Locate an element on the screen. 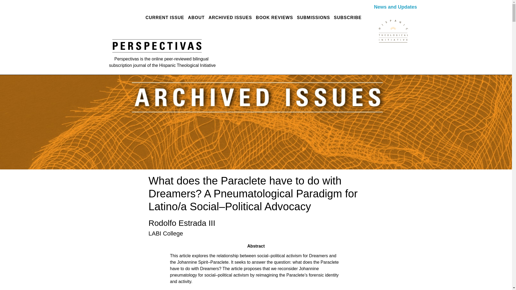 This screenshot has width=516, height=290. News and Updates is located at coordinates (395, 7).